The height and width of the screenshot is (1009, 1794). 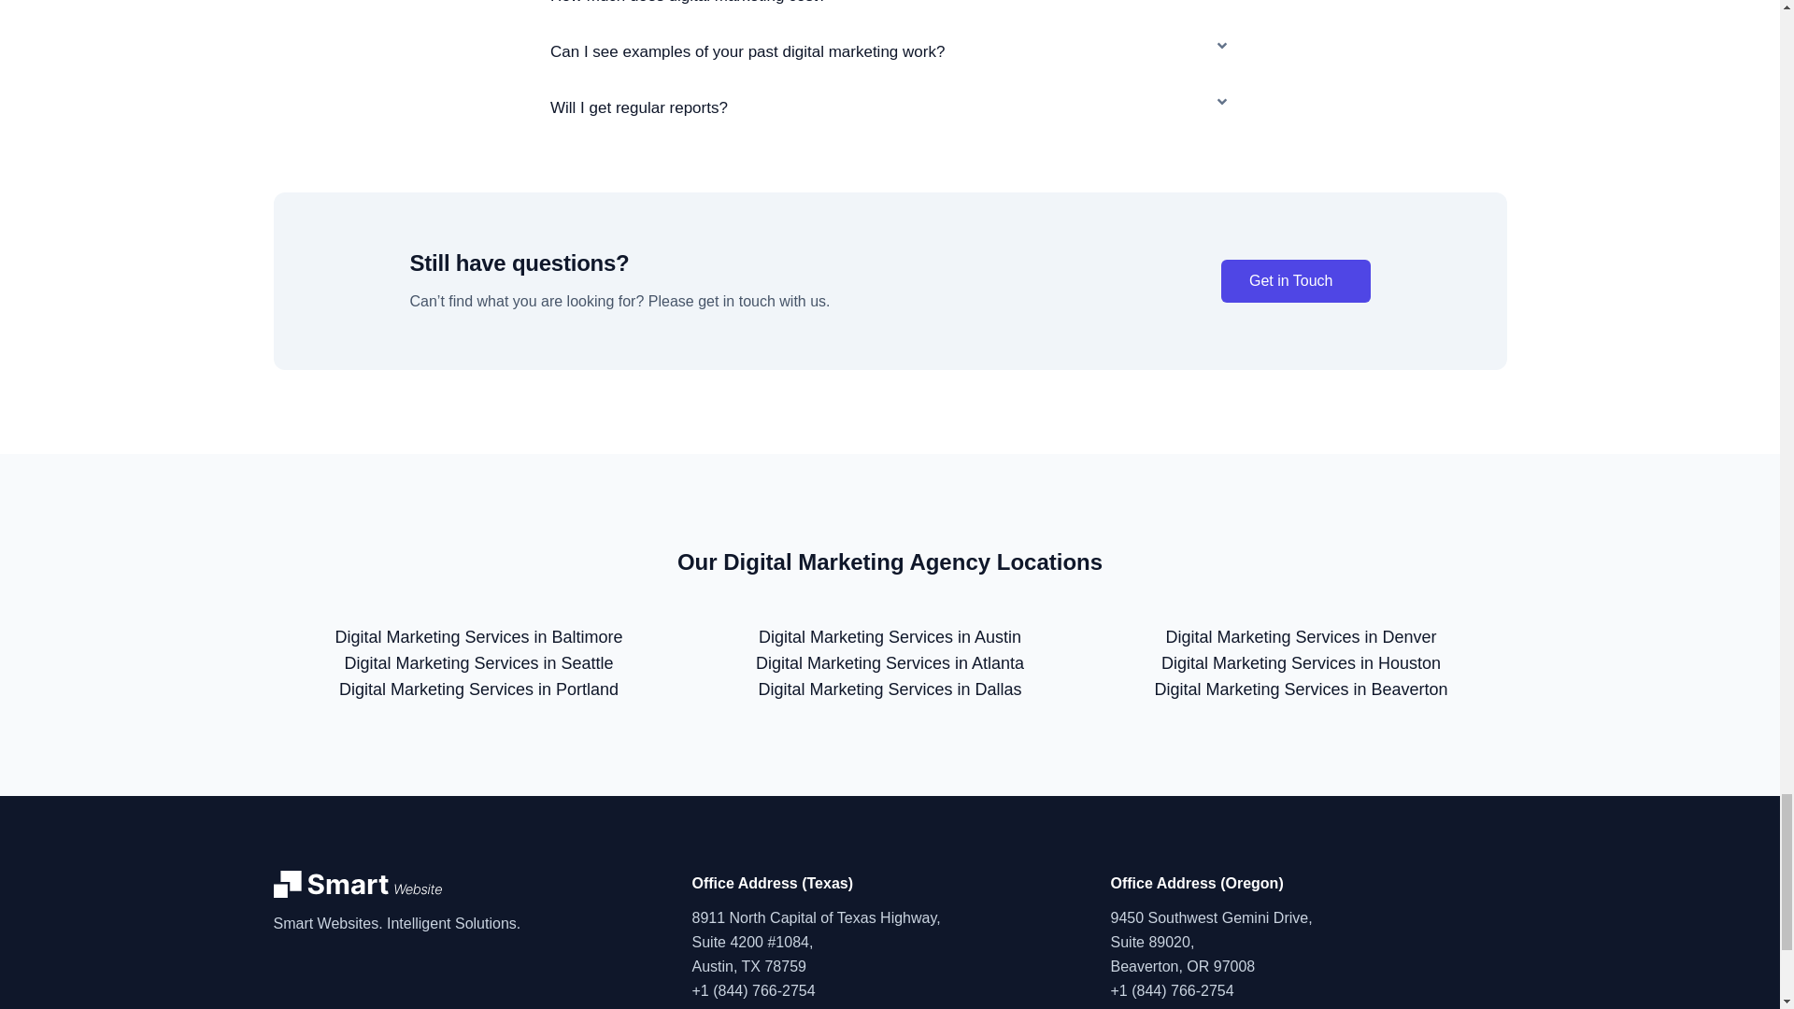 What do you see at coordinates (478, 663) in the screenshot?
I see `Digital Marketing Services in Seattle` at bounding box center [478, 663].